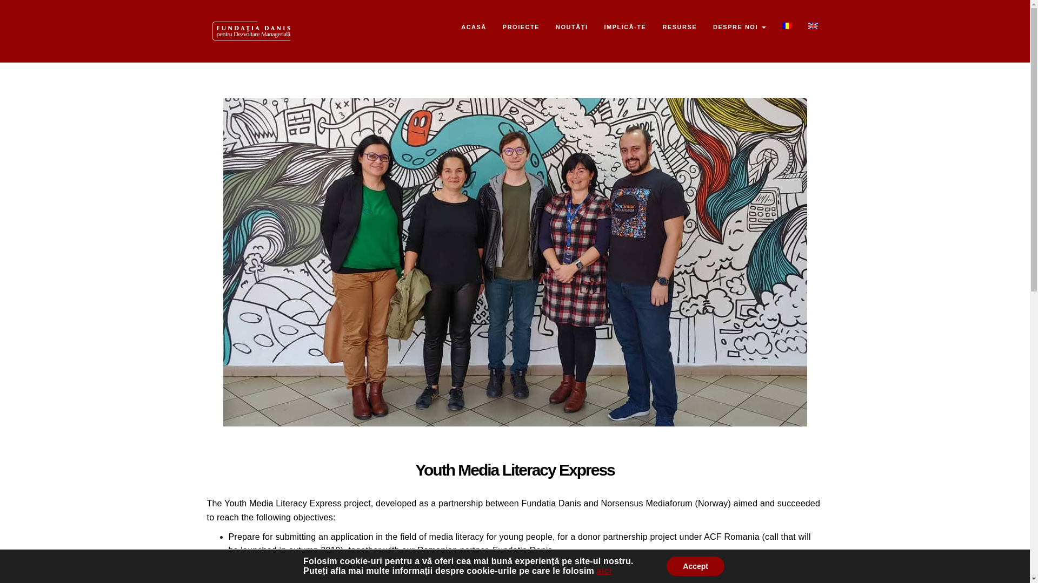 This screenshot has height=583, width=1038. I want to click on DESPRE NOI, so click(738, 26).